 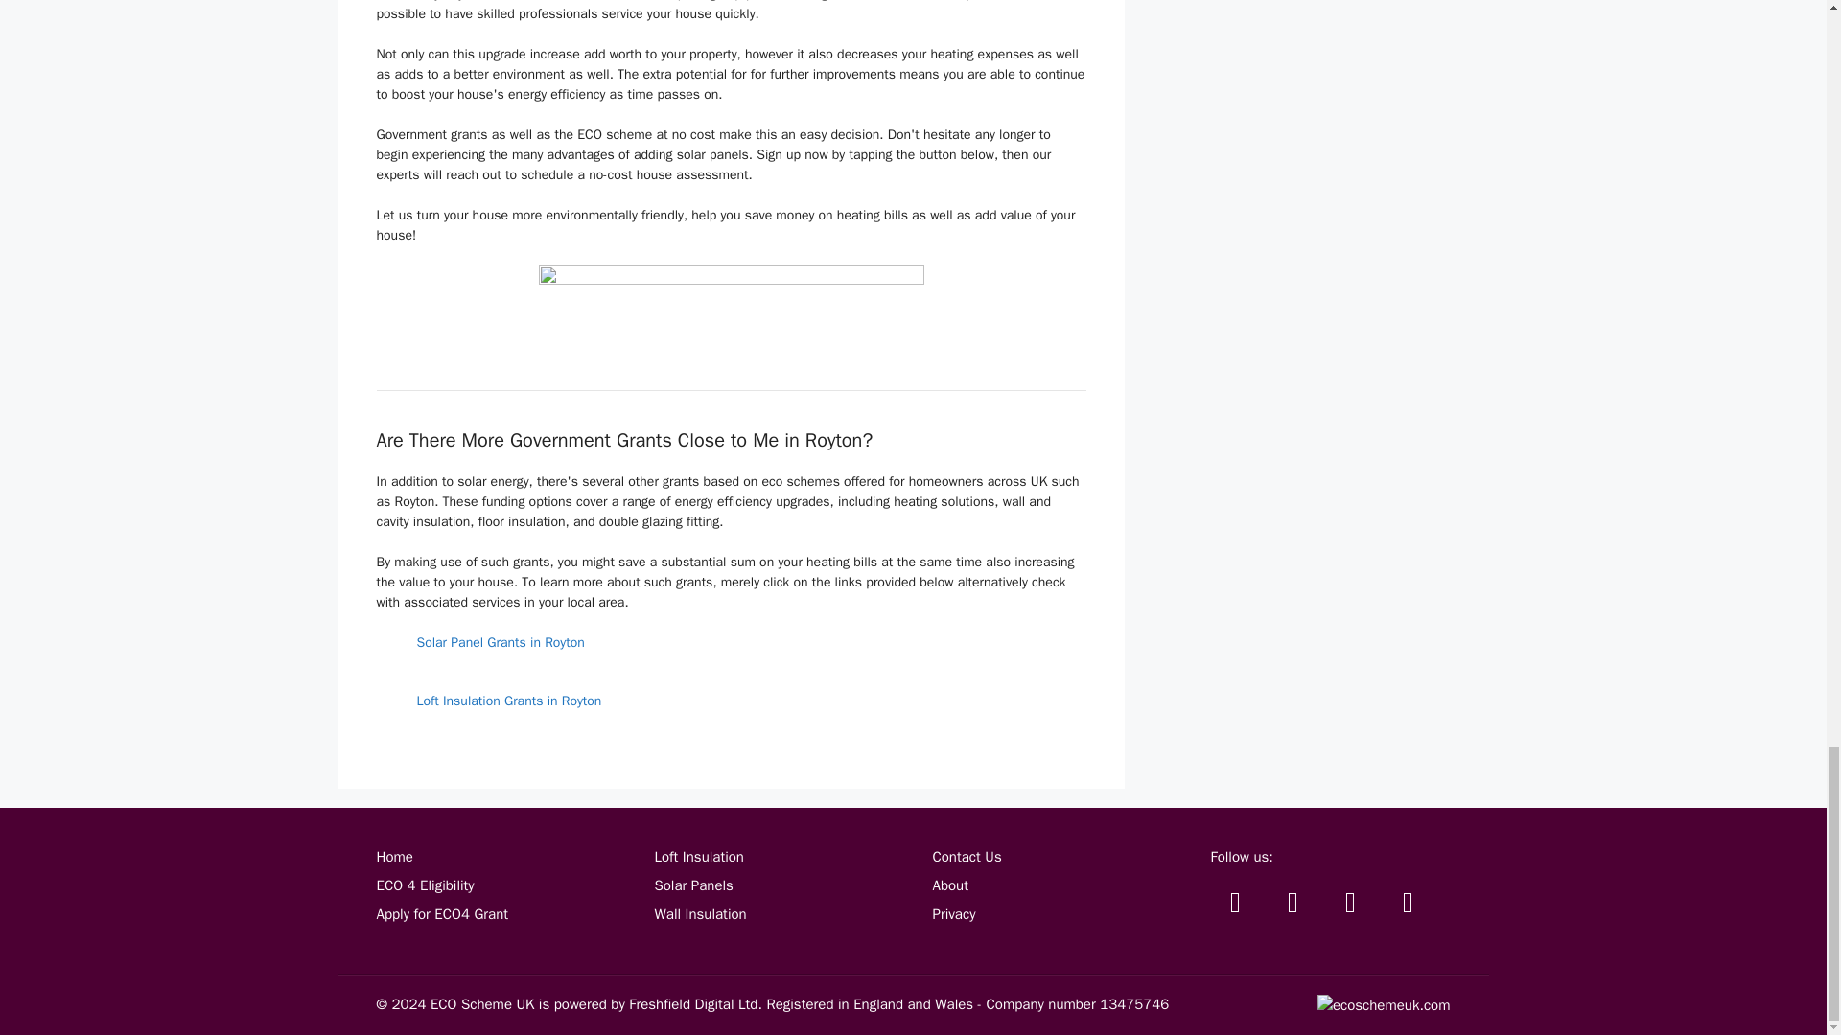 What do you see at coordinates (699, 914) in the screenshot?
I see `Wall Insulation` at bounding box center [699, 914].